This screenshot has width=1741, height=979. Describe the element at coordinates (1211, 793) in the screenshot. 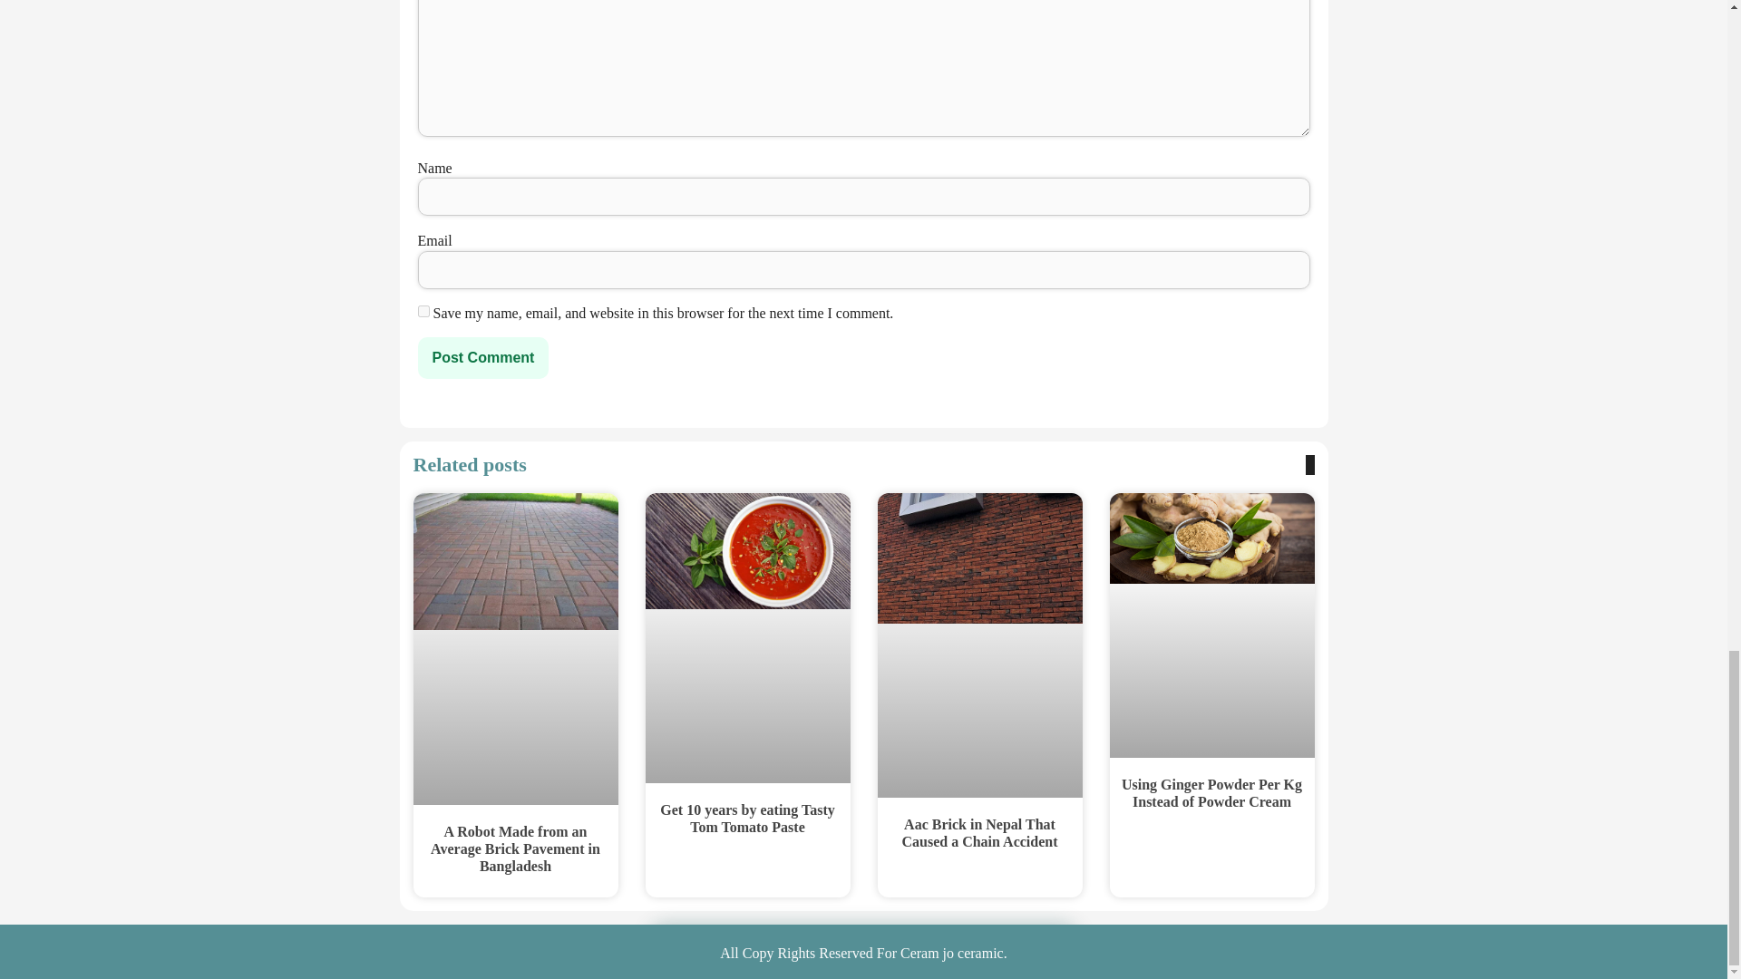

I see `Using Ginger Powder Per Kg Instead of Powder Cream` at that location.